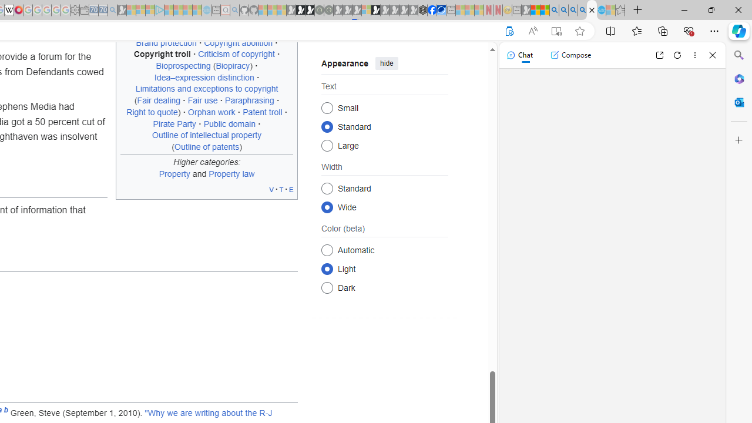  Describe the element at coordinates (422, 11) in the screenshot. I see `Nordace - Cooler Bags` at that location.